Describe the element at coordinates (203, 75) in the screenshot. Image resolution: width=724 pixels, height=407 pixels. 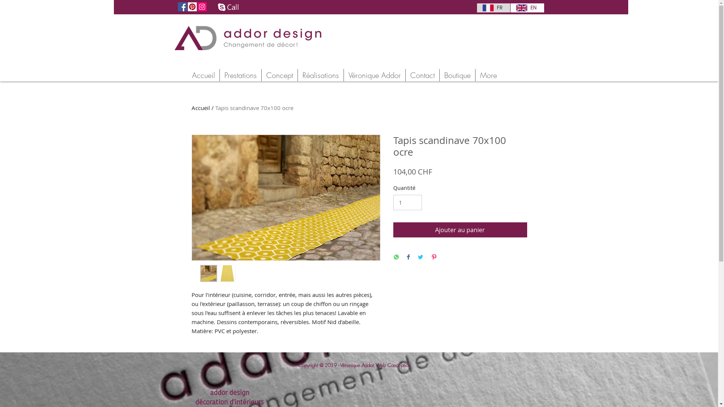
I see `Accueil` at that location.